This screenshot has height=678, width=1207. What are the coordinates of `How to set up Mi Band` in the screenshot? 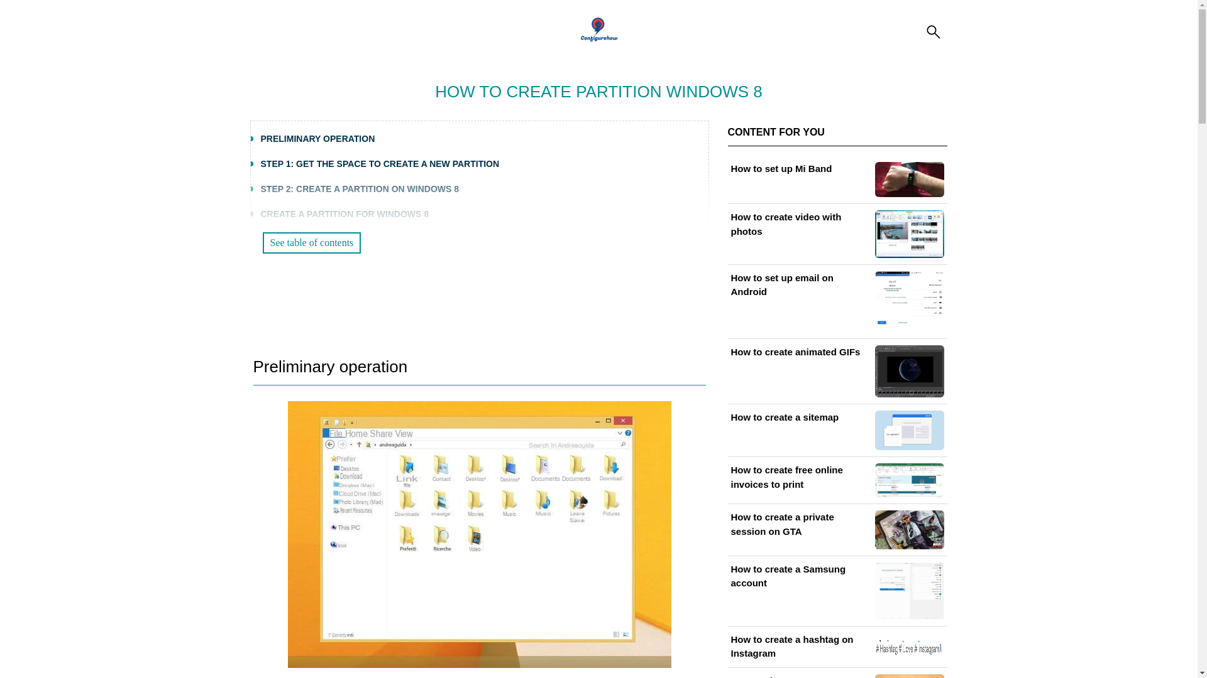 It's located at (837, 180).